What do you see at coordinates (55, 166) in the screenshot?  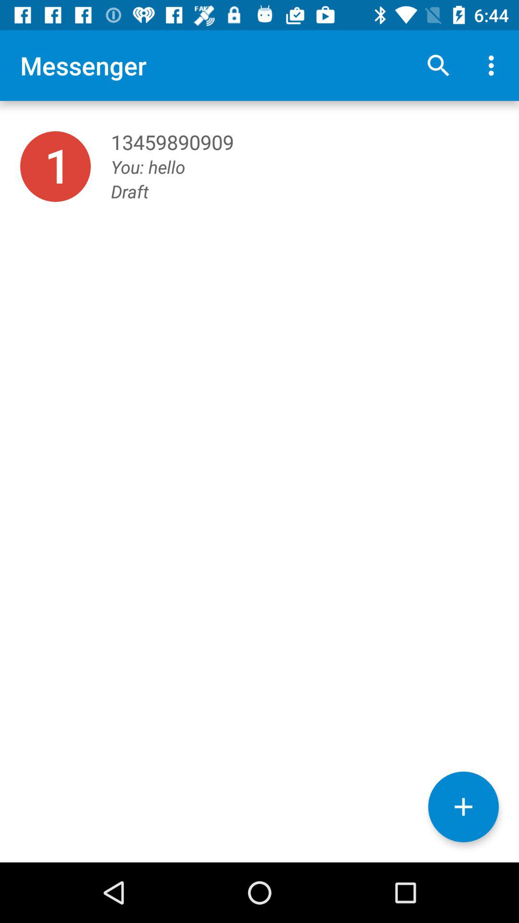 I see `press the icon to the left of the 13459890909` at bounding box center [55, 166].